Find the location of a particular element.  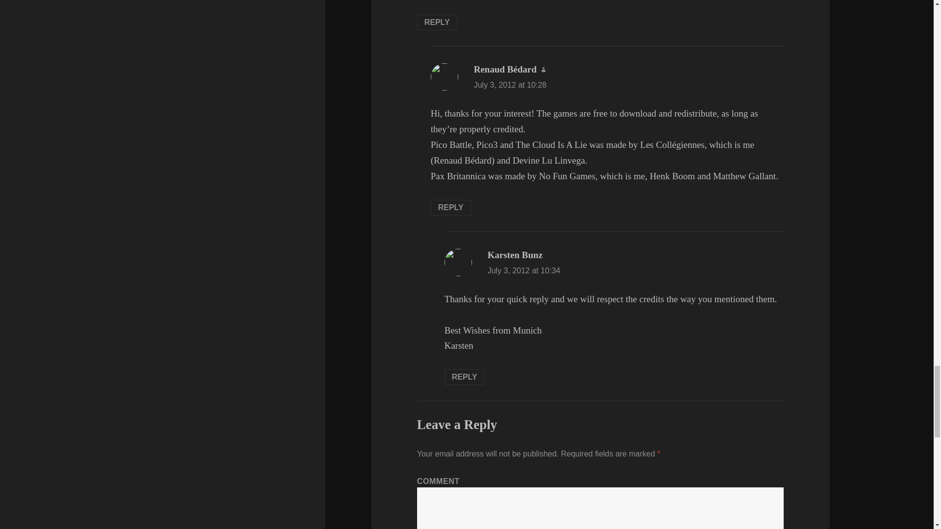

July 3, 2012 at 10:34 is located at coordinates (524, 270).